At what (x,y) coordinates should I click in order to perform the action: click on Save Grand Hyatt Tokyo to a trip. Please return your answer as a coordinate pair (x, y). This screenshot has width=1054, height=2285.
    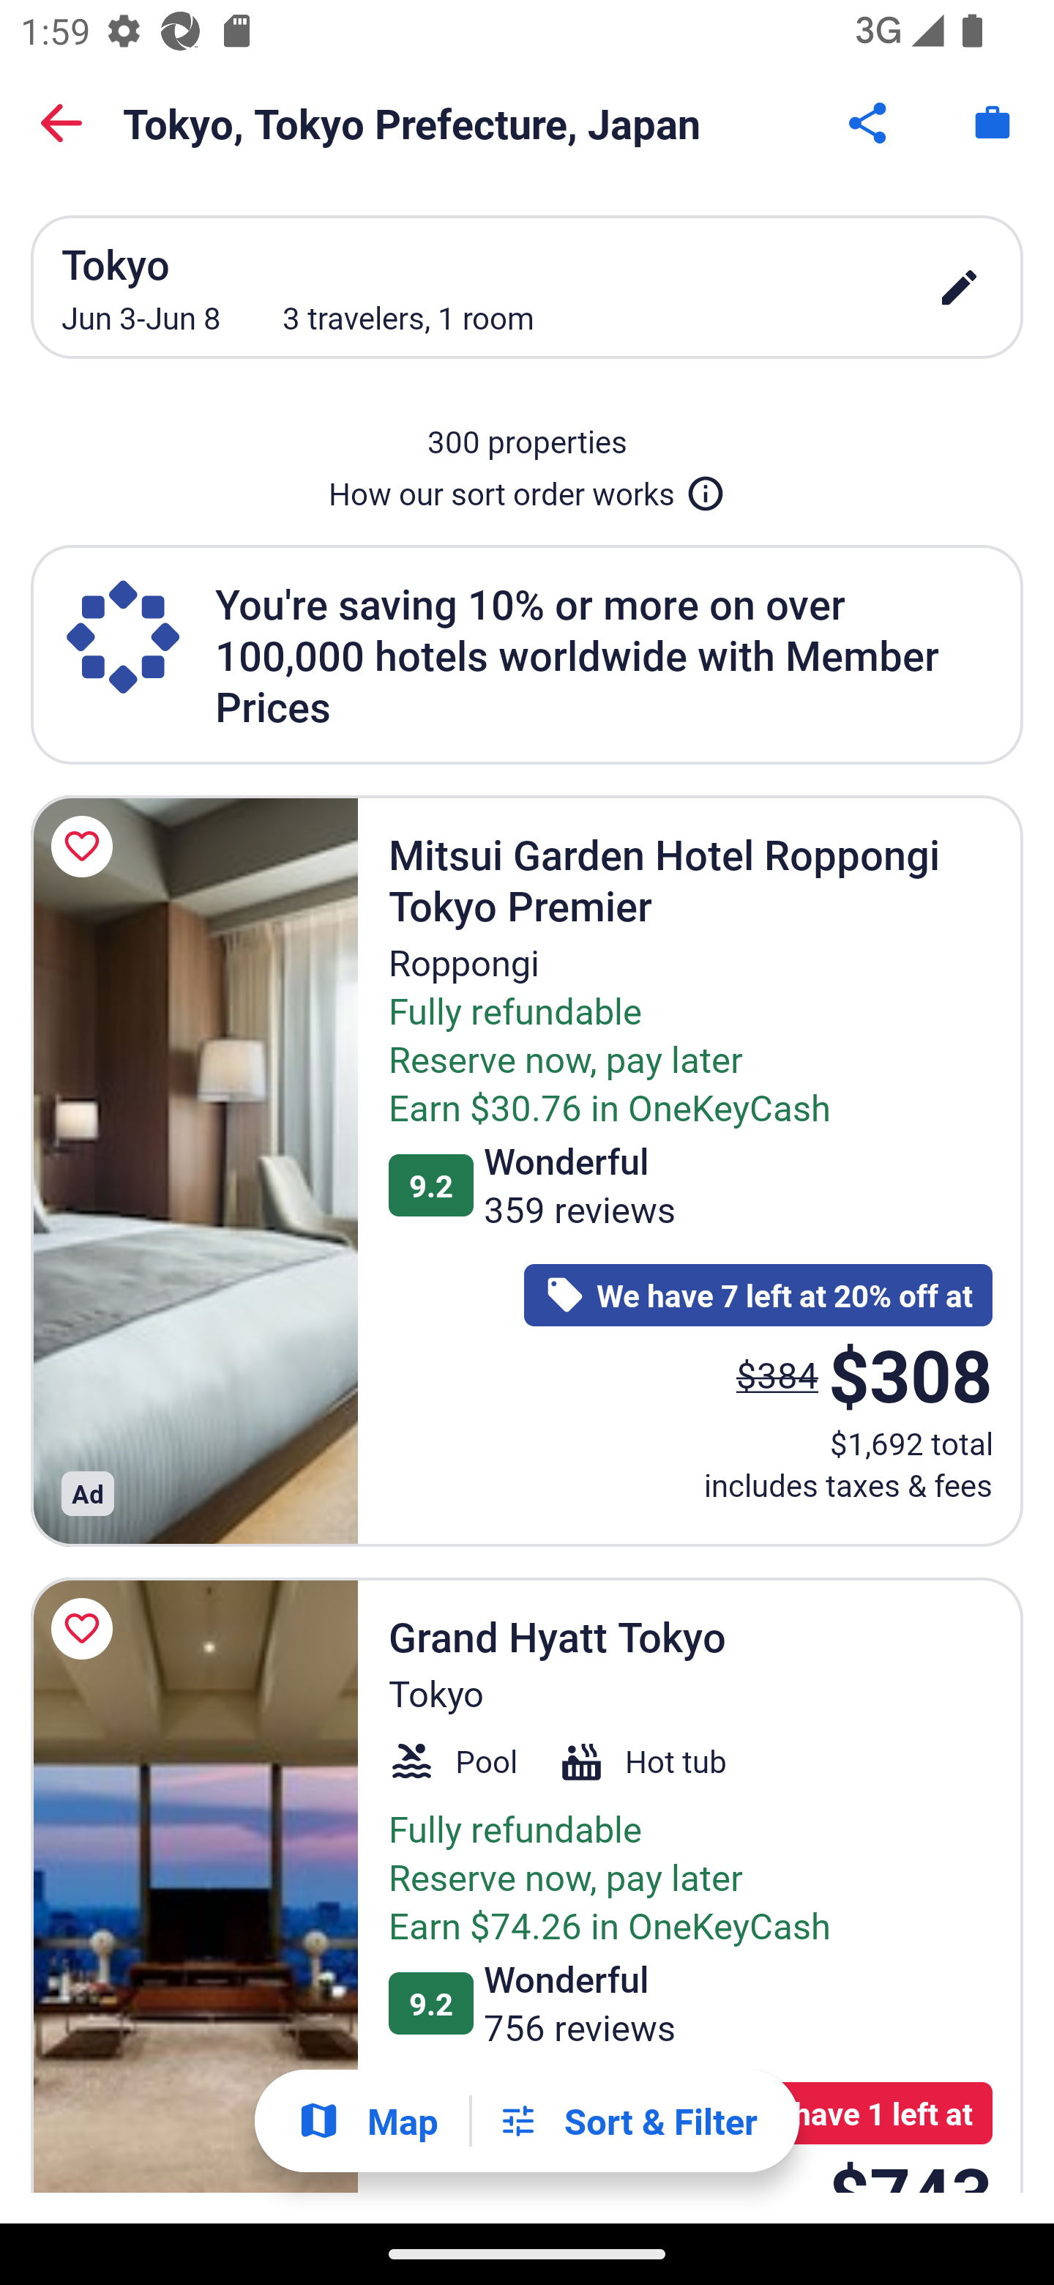
    Looking at the image, I should click on (86, 1629).